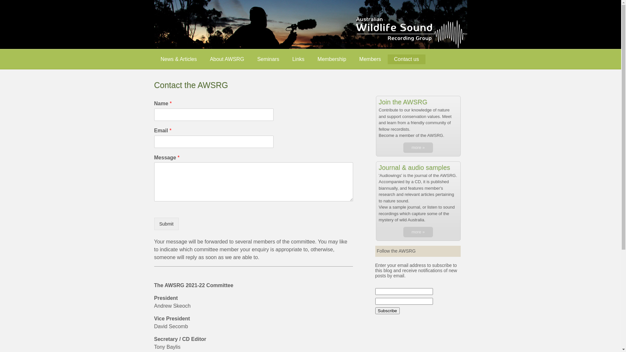 Image resolution: width=626 pixels, height=352 pixels. Describe the element at coordinates (407, 59) in the screenshot. I see `Contact us` at that location.